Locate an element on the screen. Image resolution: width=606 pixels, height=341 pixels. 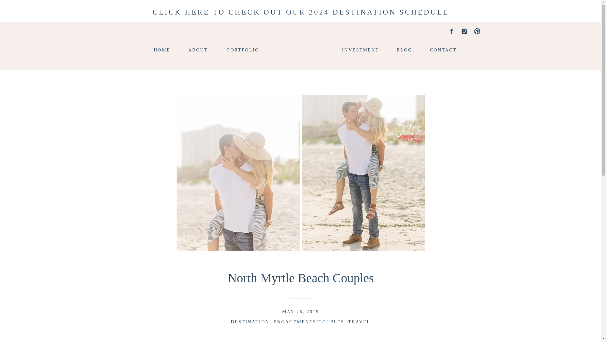
TRAVEL is located at coordinates (359, 322).